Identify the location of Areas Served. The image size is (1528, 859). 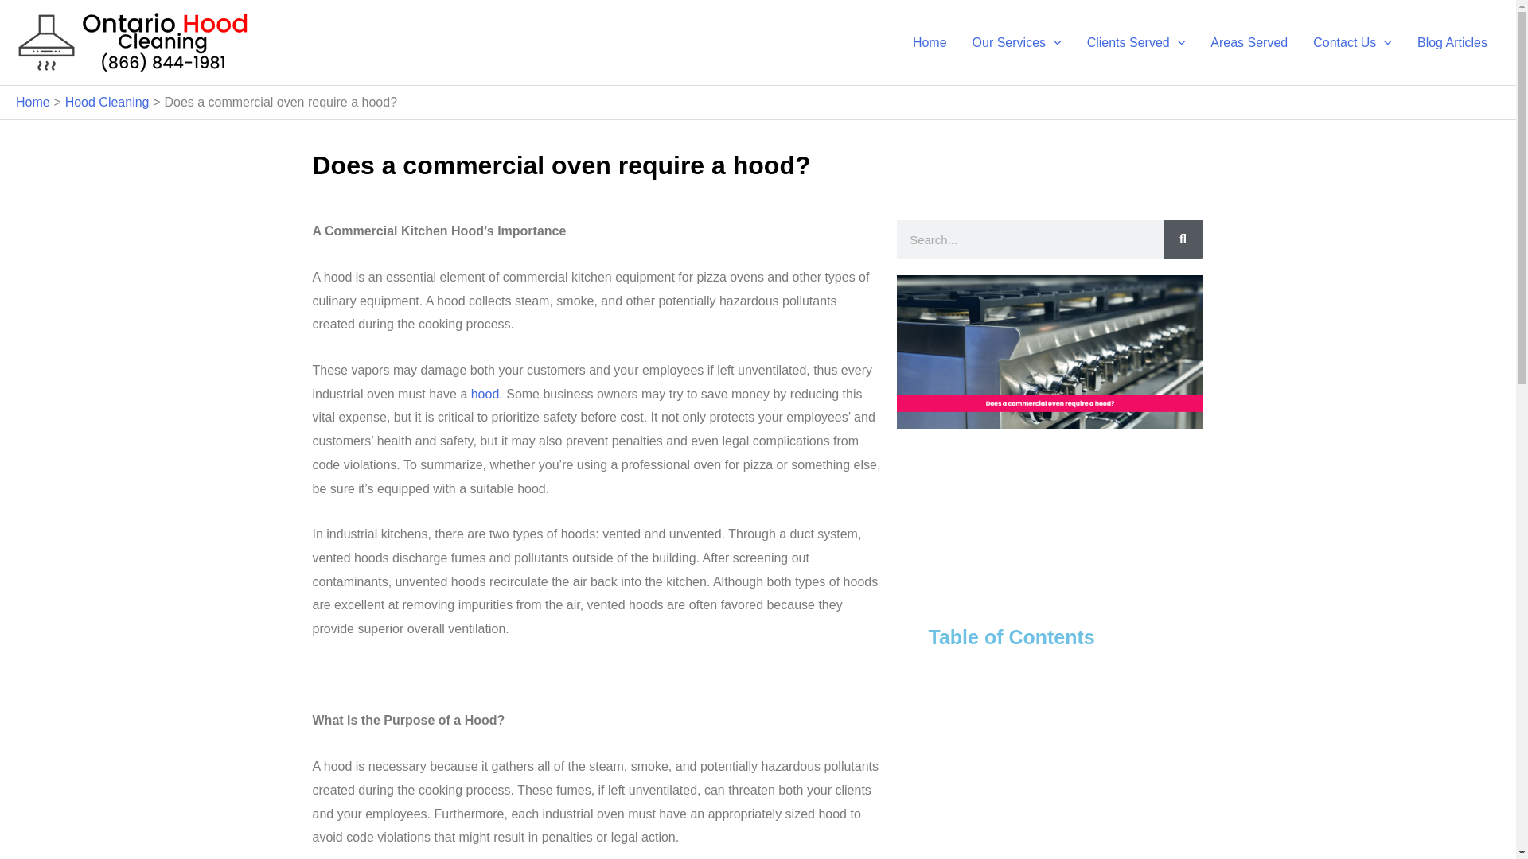
(1249, 41).